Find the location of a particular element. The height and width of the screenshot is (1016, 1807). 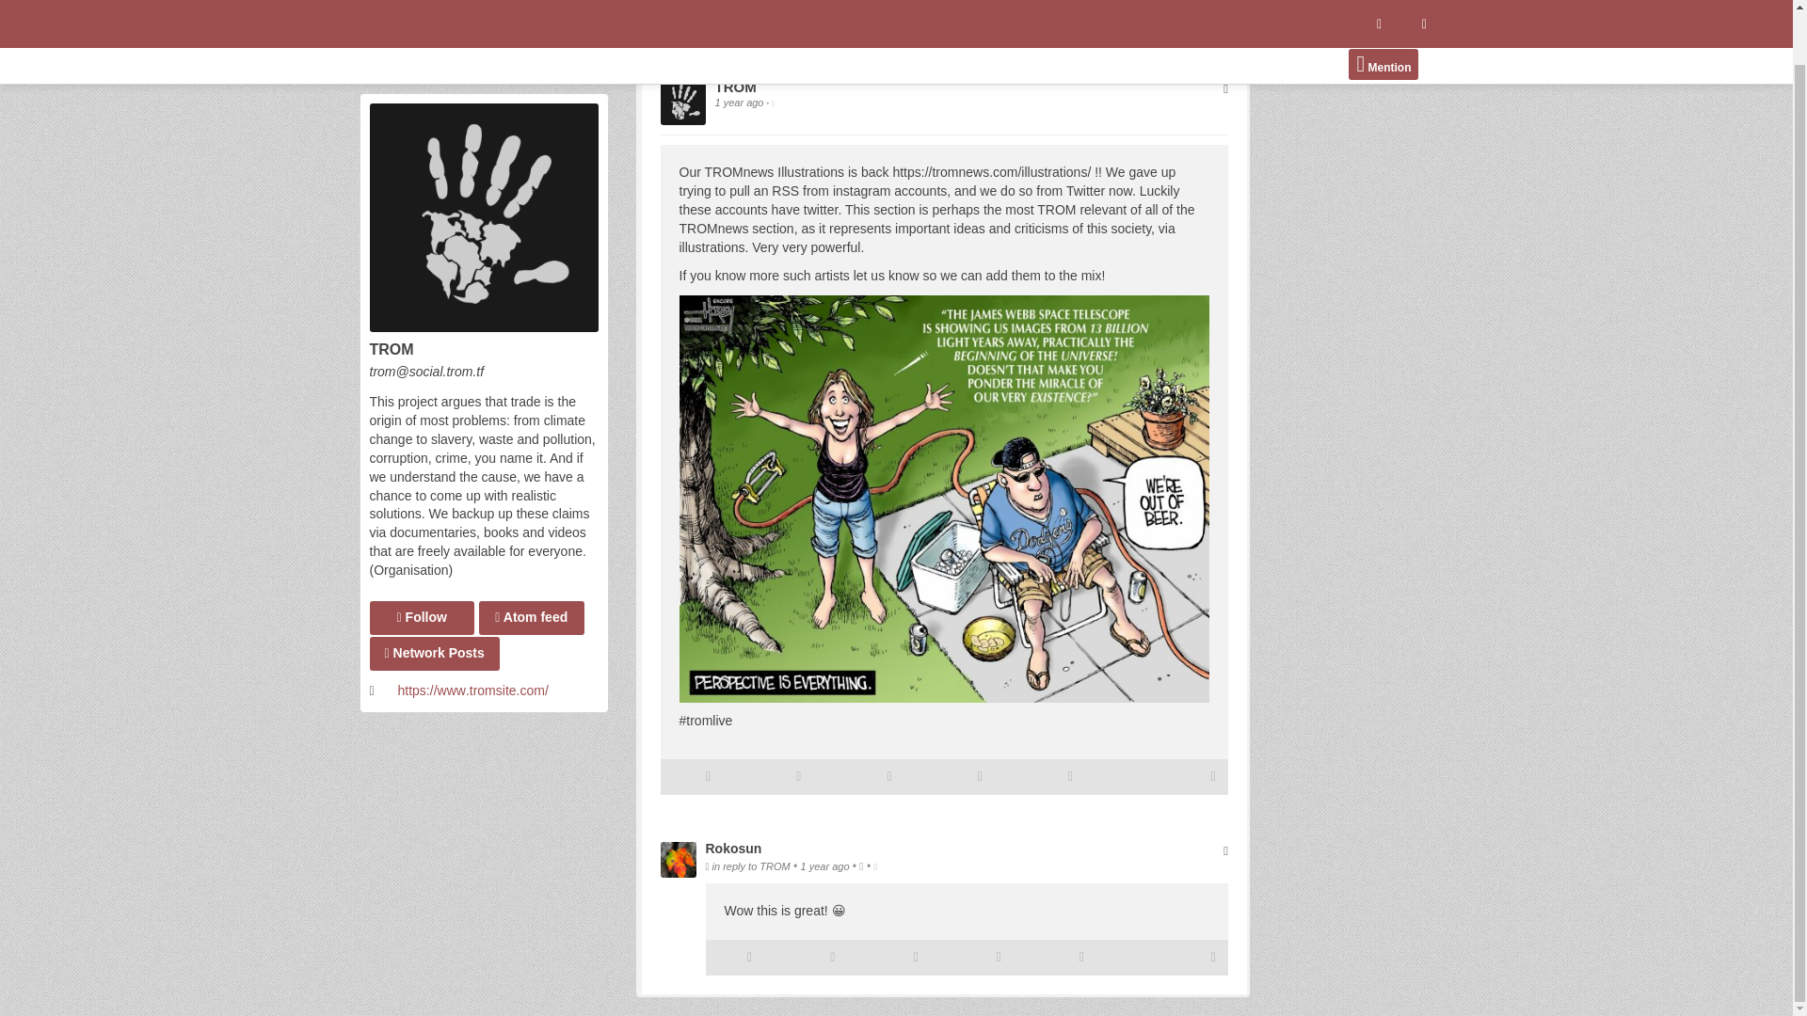

Atom feed is located at coordinates (531, 563).